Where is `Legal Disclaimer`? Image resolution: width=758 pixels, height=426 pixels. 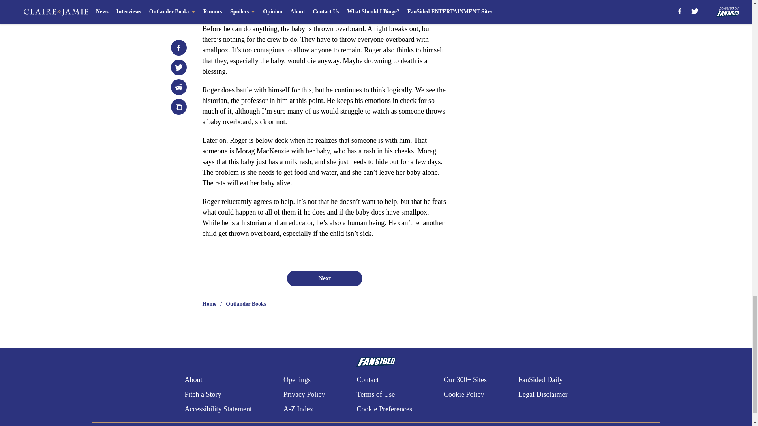
Legal Disclaimer is located at coordinates (542, 394).